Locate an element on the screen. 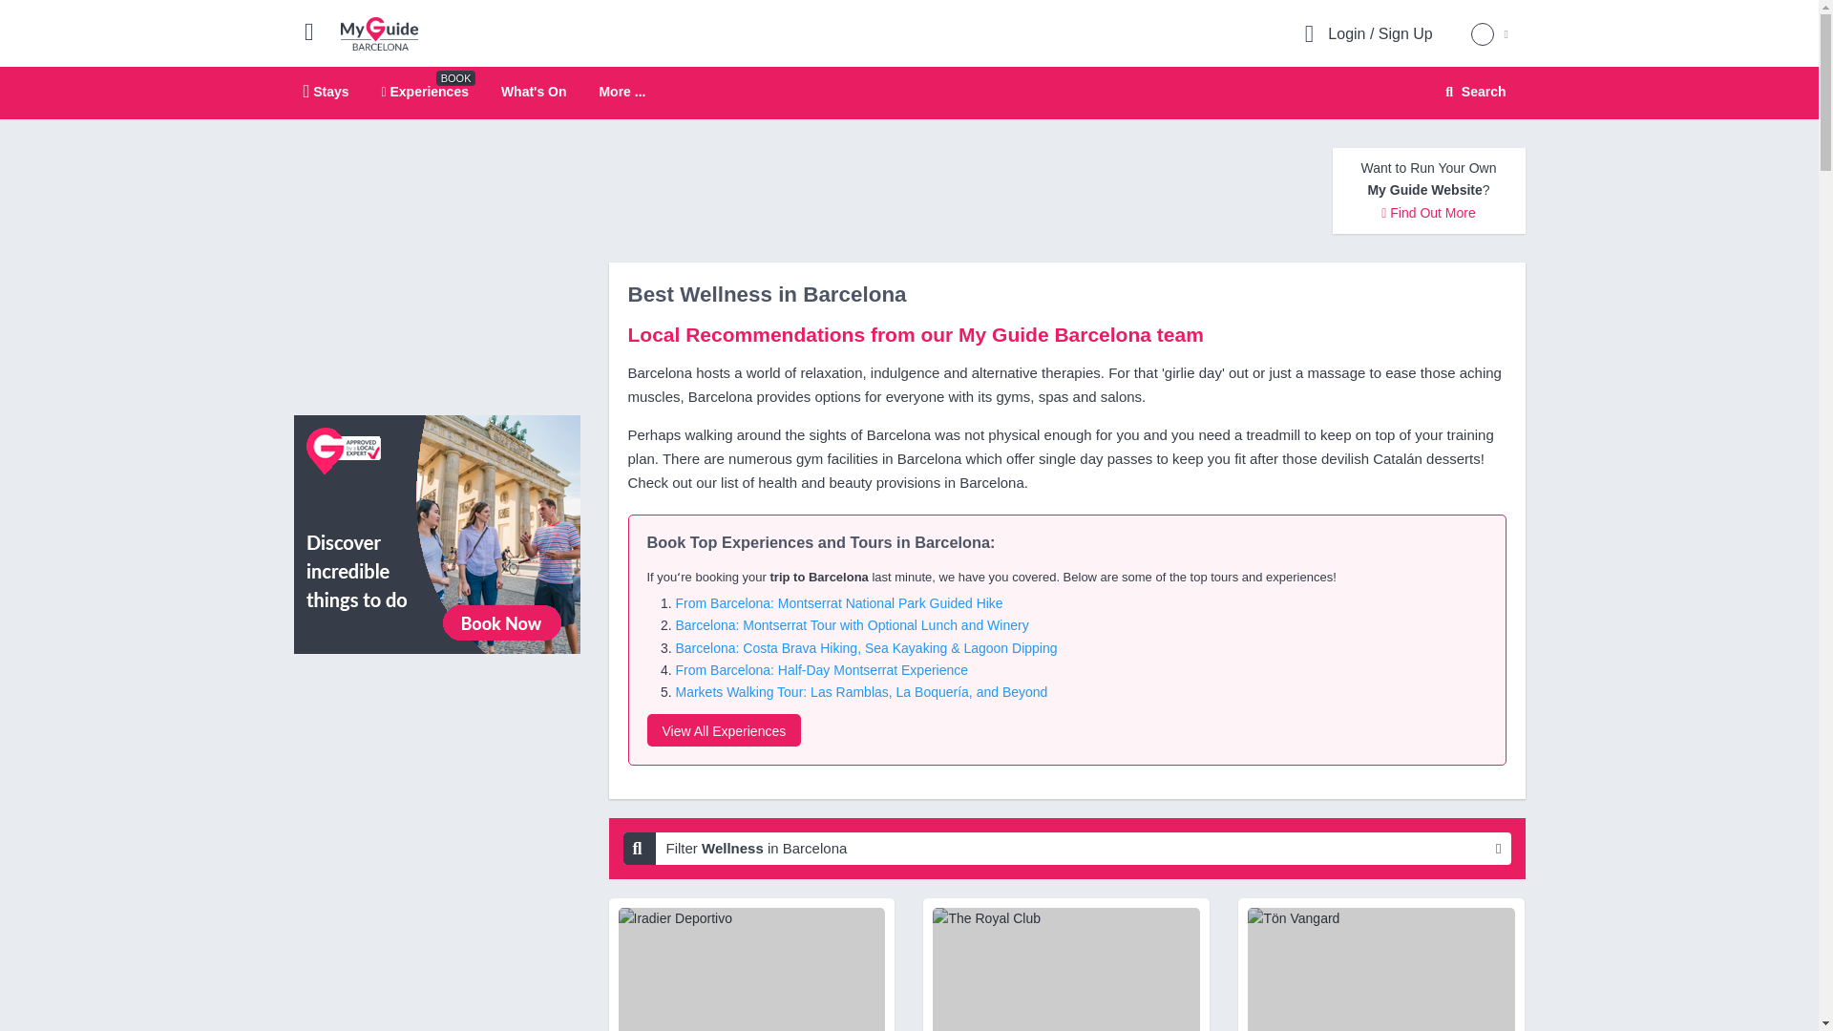 This screenshot has height=1031, width=1833. View All Experiences is located at coordinates (909, 94).